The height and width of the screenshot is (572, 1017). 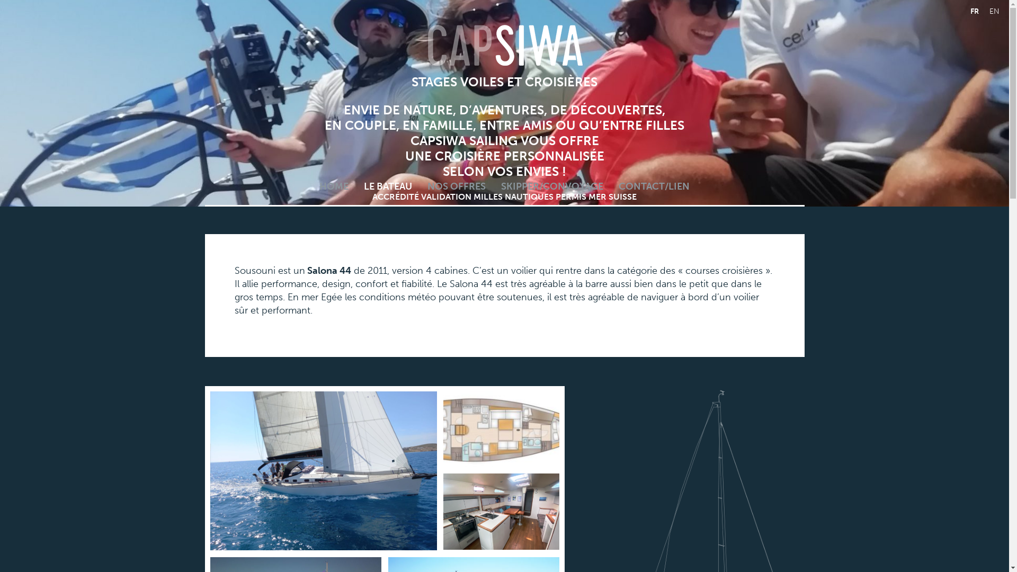 What do you see at coordinates (388, 186) in the screenshot?
I see `LE BATEAU` at bounding box center [388, 186].